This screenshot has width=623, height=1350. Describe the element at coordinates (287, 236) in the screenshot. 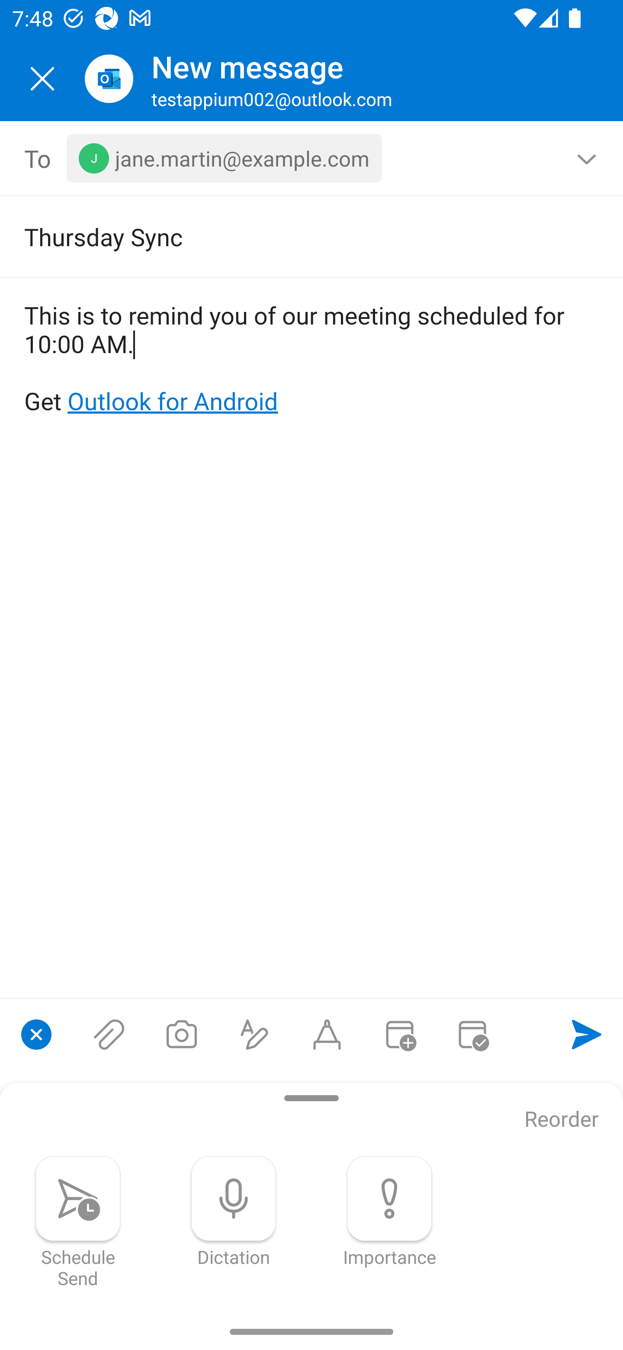

I see `Thursday Sync` at that location.